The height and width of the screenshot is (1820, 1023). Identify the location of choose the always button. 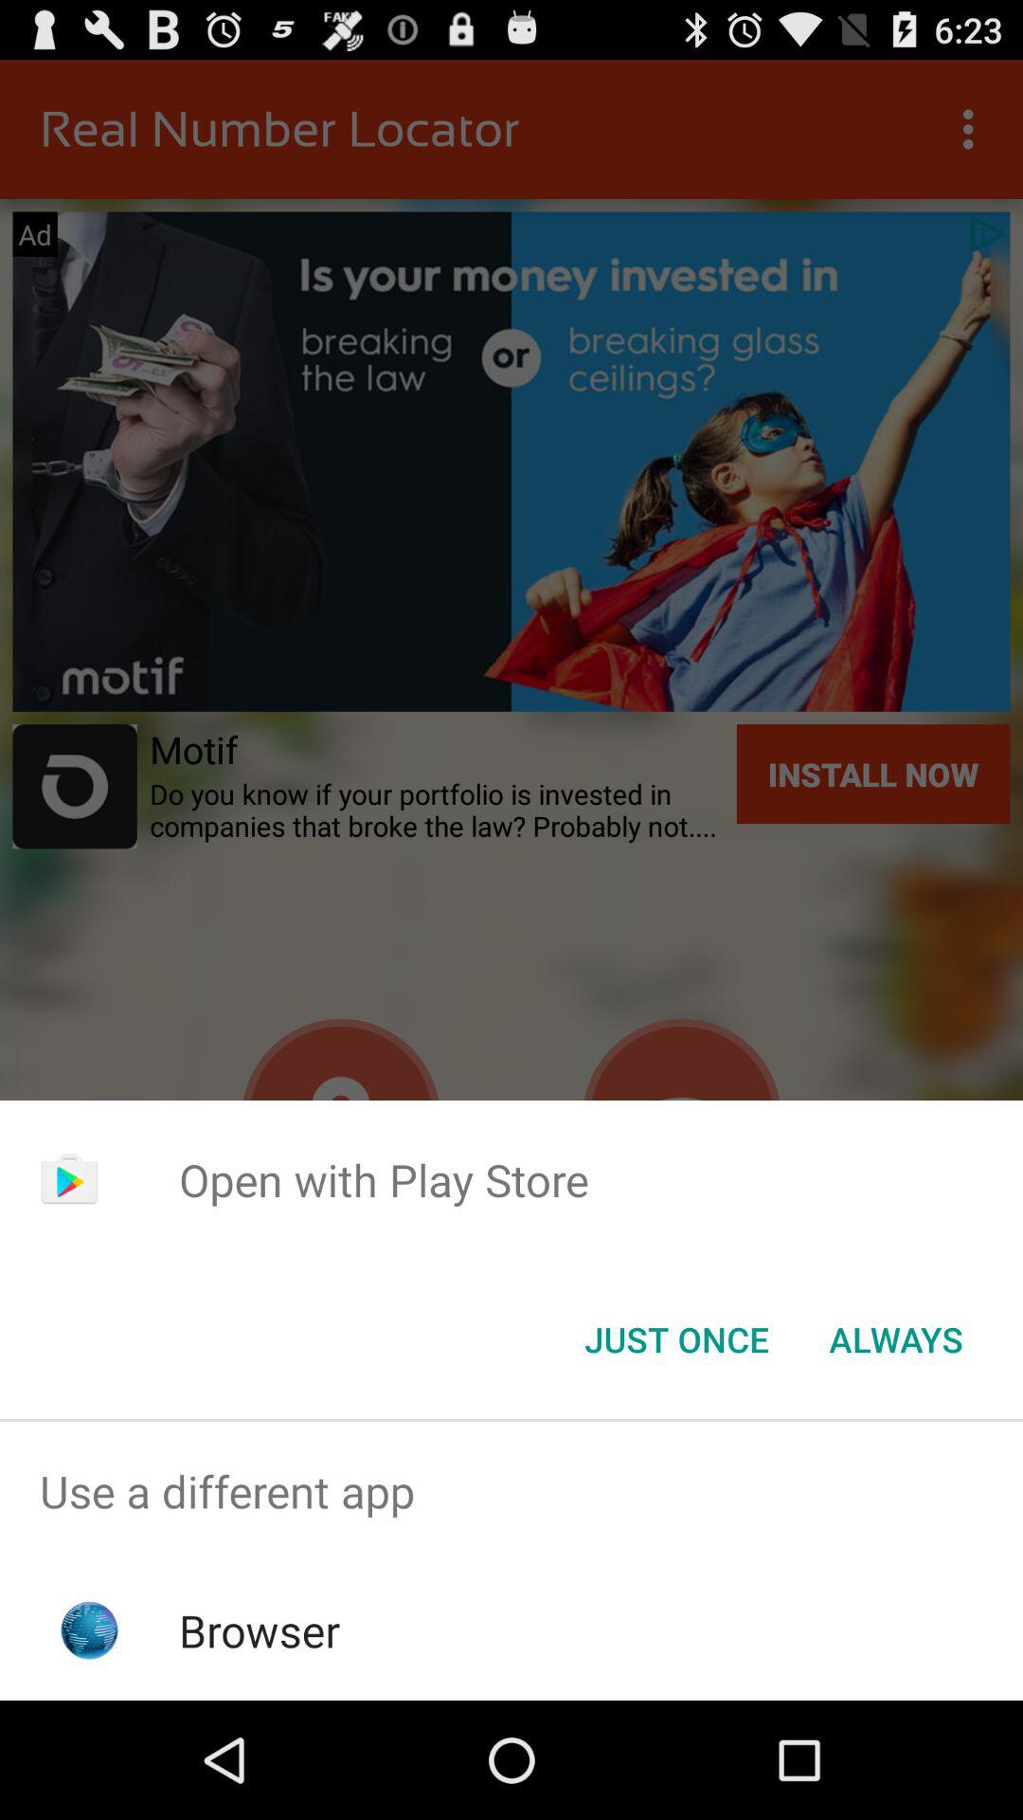
(896, 1339).